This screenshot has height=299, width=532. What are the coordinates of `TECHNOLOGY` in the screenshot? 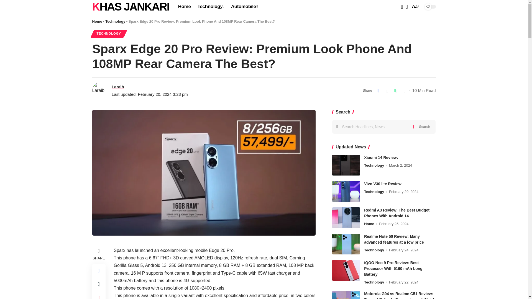 It's located at (118, 87).